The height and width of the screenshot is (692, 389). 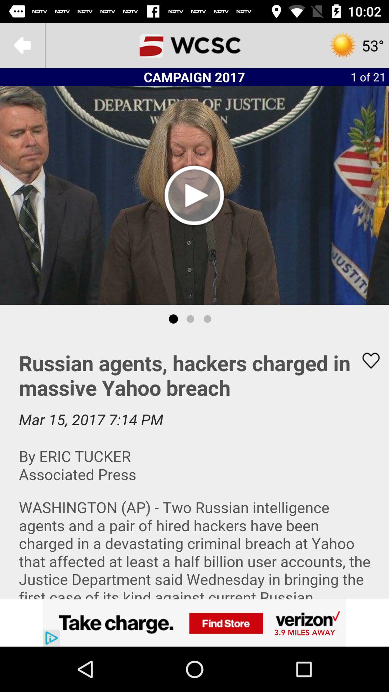 What do you see at coordinates (23, 45) in the screenshot?
I see `go back` at bounding box center [23, 45].